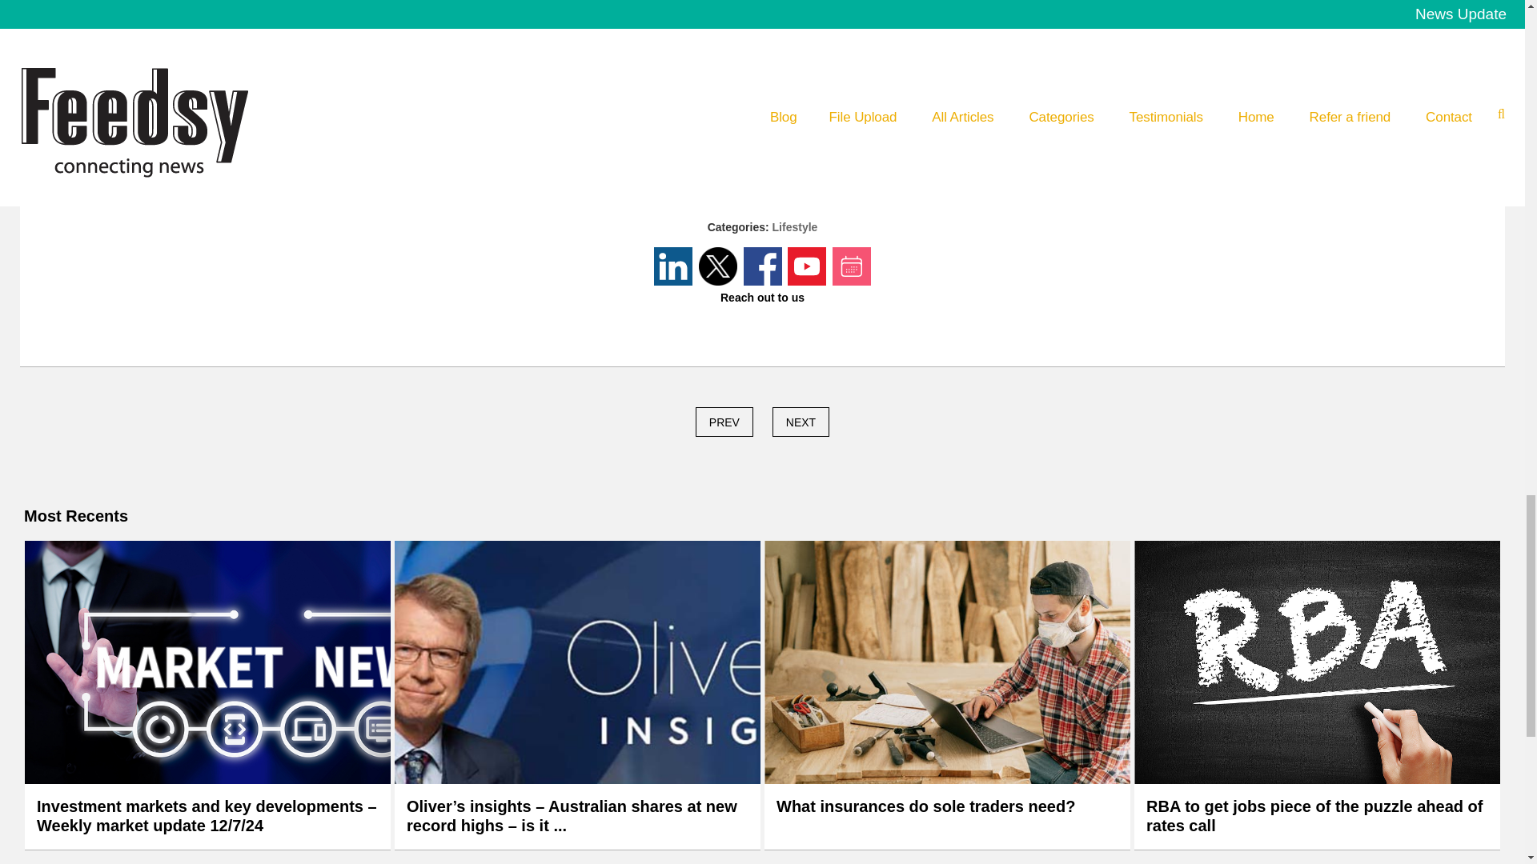 Image resolution: width=1537 pixels, height=864 pixels. I want to click on facebook, so click(784, 117).